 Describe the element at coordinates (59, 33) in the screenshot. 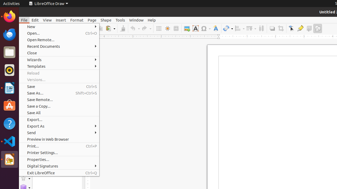

I see `Open...` at that location.